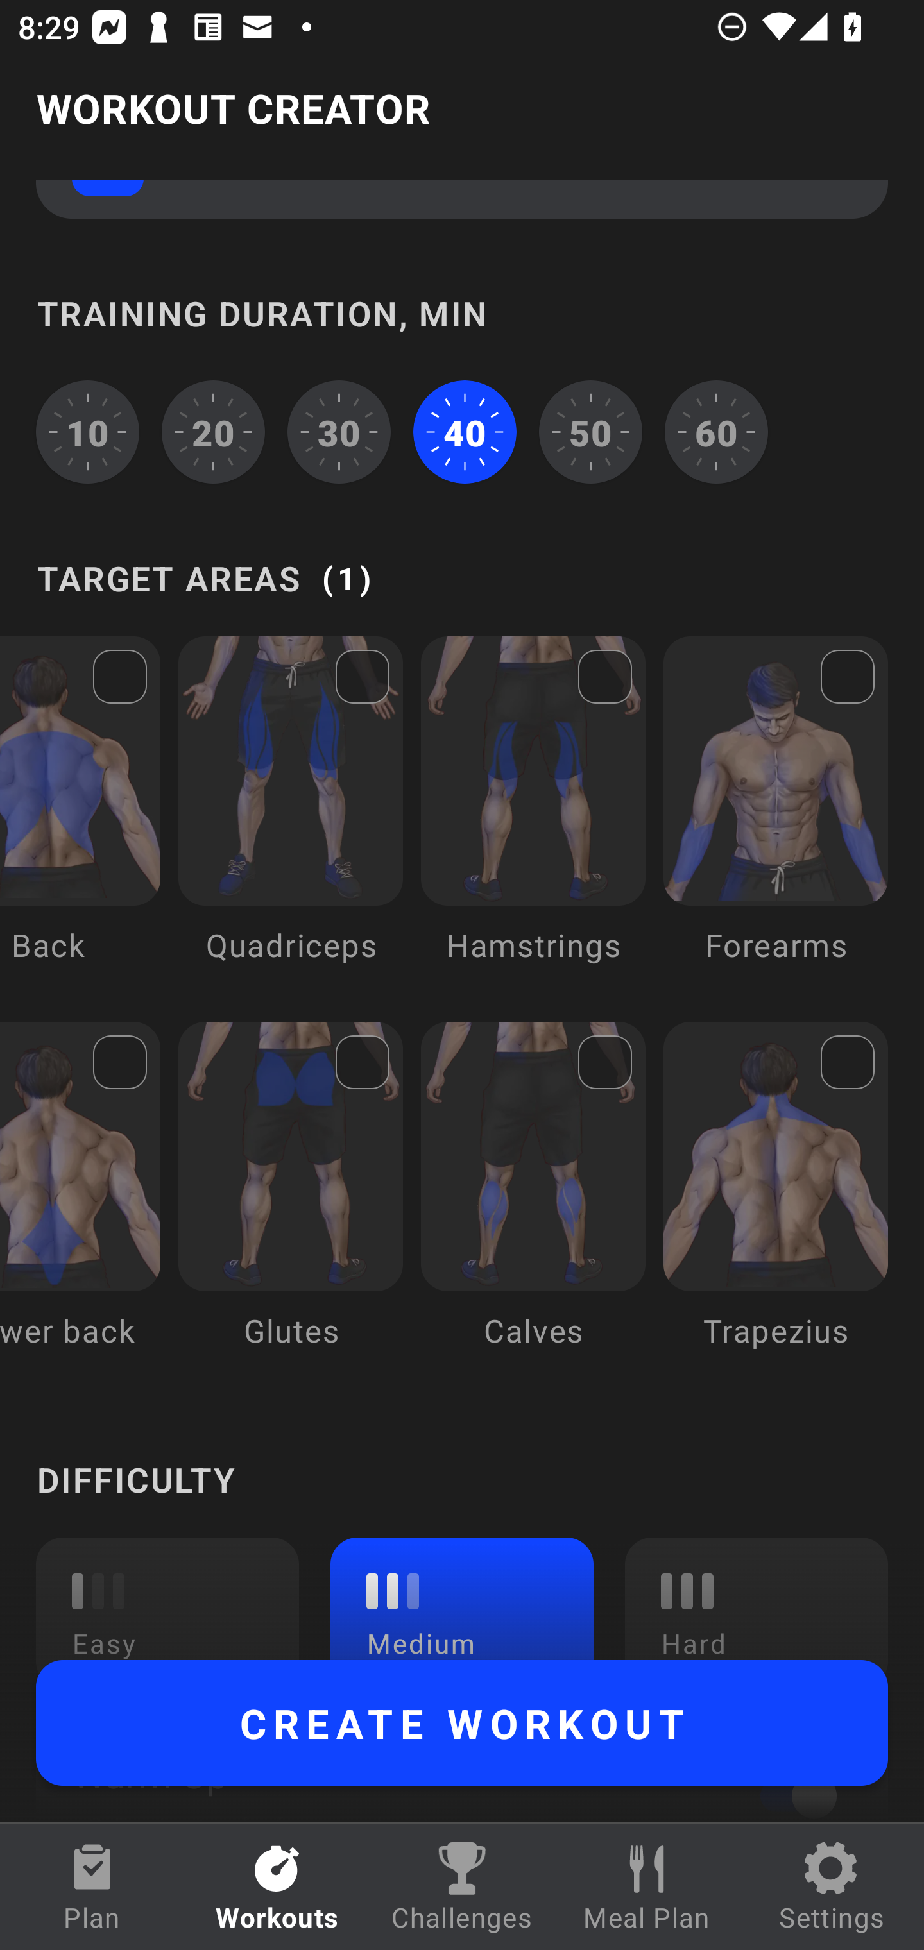 This screenshot has width=924, height=1950. Describe the element at coordinates (80, 1203) in the screenshot. I see `Lower back` at that location.